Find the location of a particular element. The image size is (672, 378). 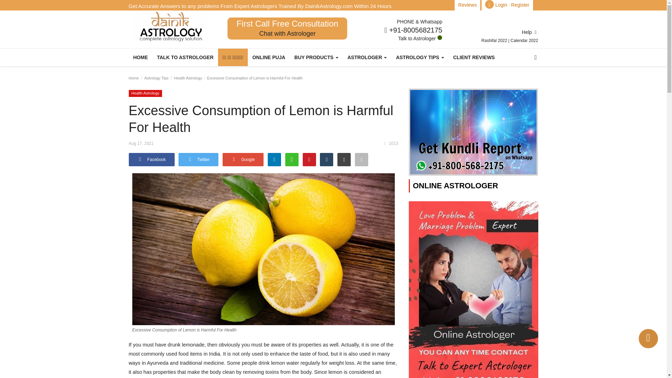

HOME is located at coordinates (141, 57).